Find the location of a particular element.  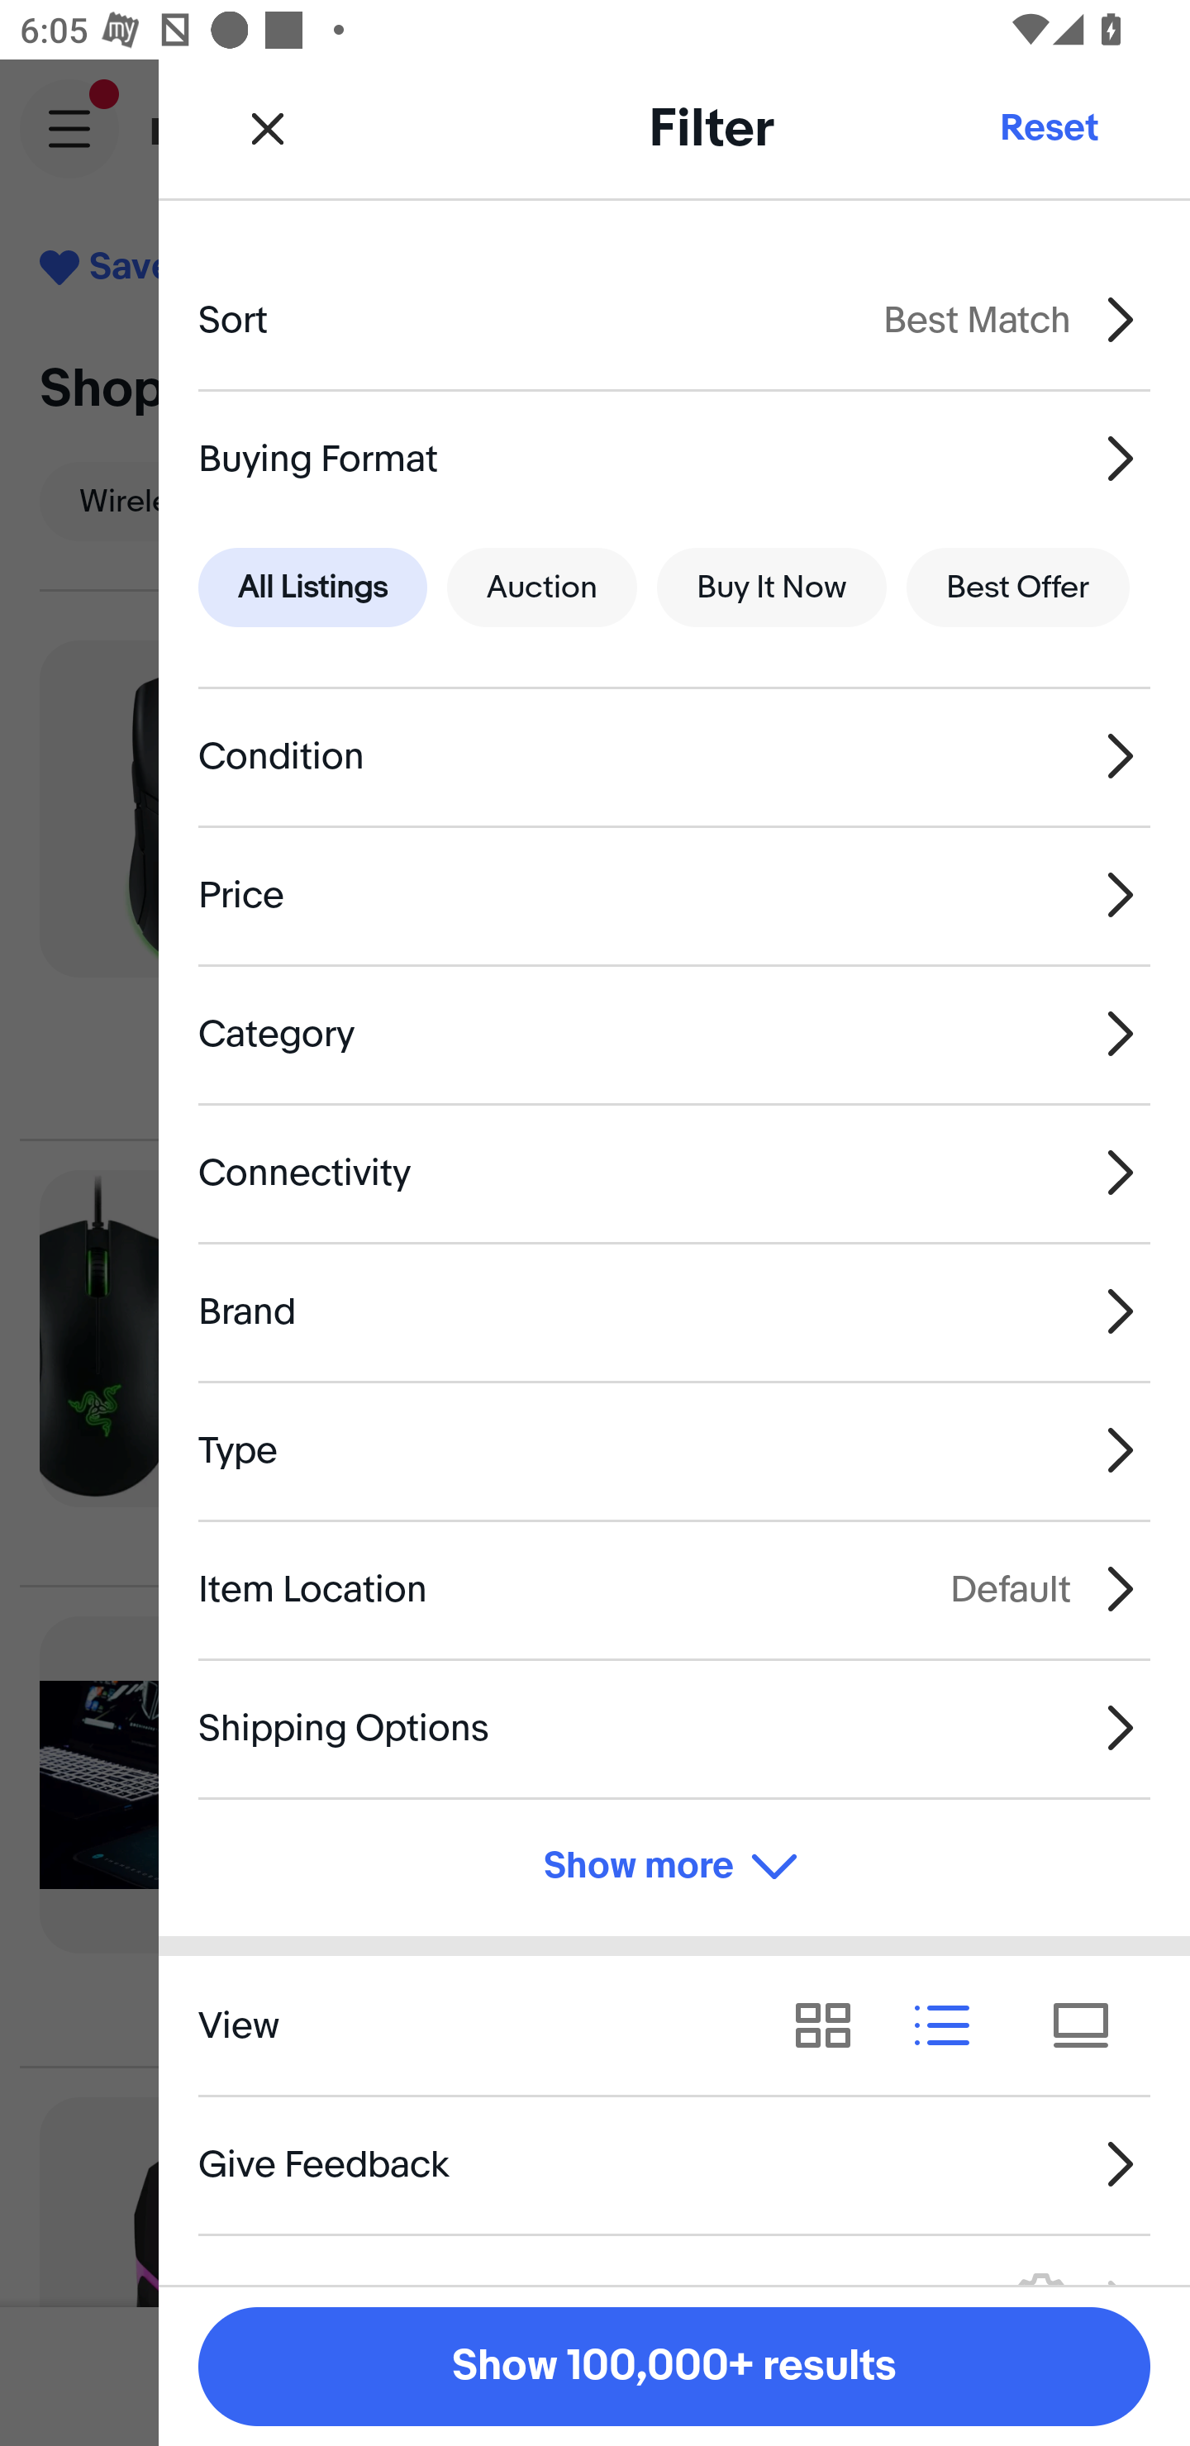

Connectivity is located at coordinates (674, 1172).